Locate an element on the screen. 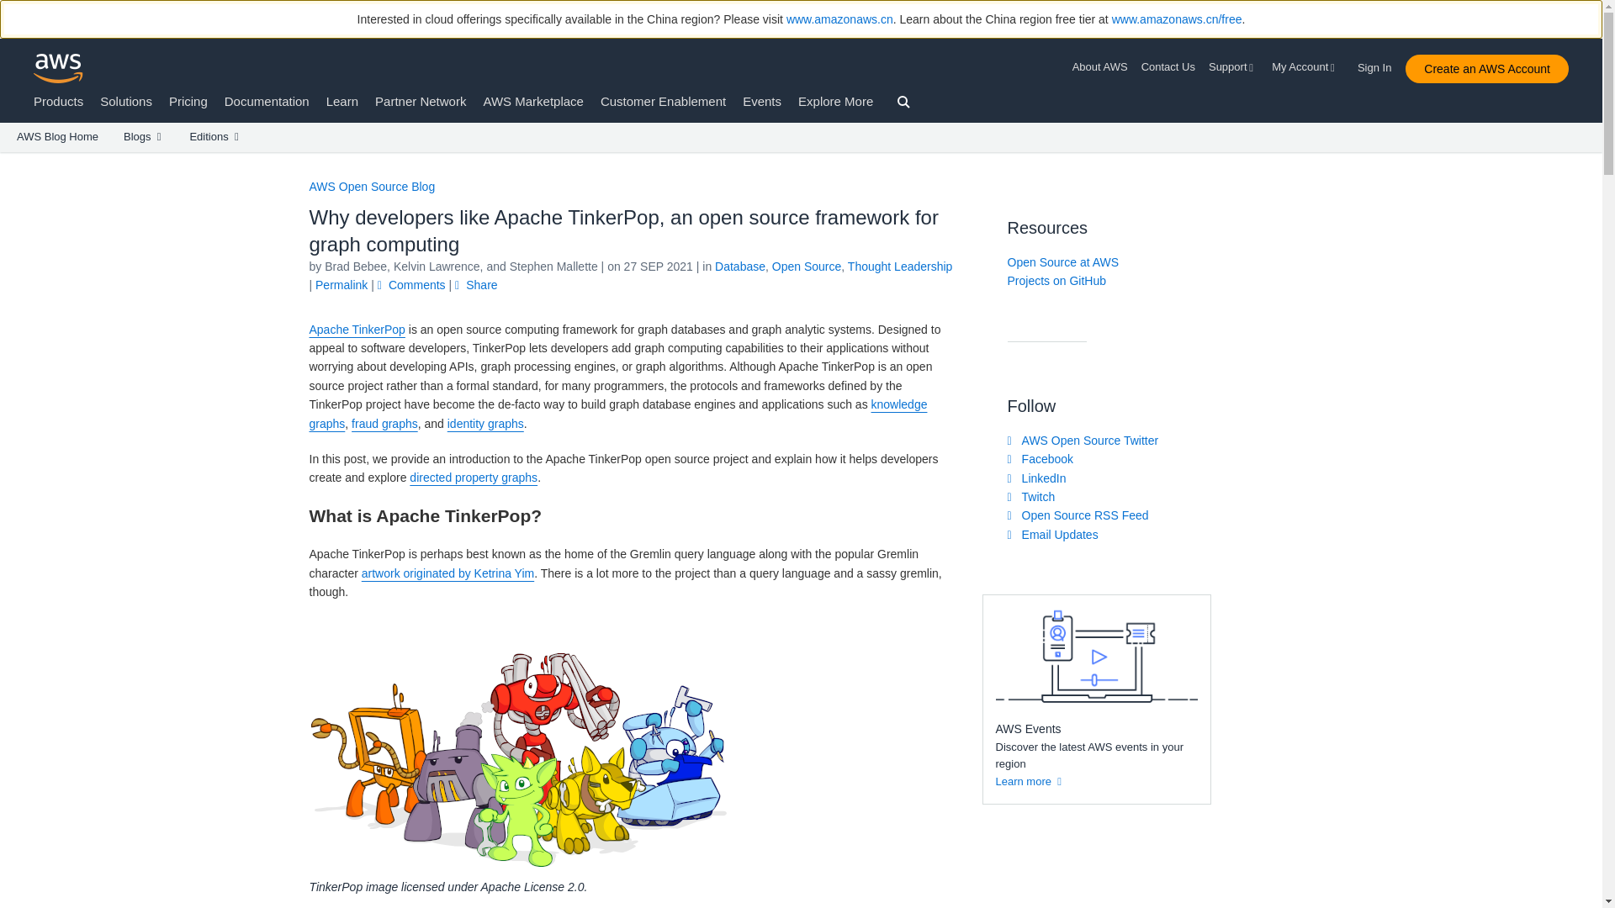  View all posts in Thought Leadership is located at coordinates (900, 266).